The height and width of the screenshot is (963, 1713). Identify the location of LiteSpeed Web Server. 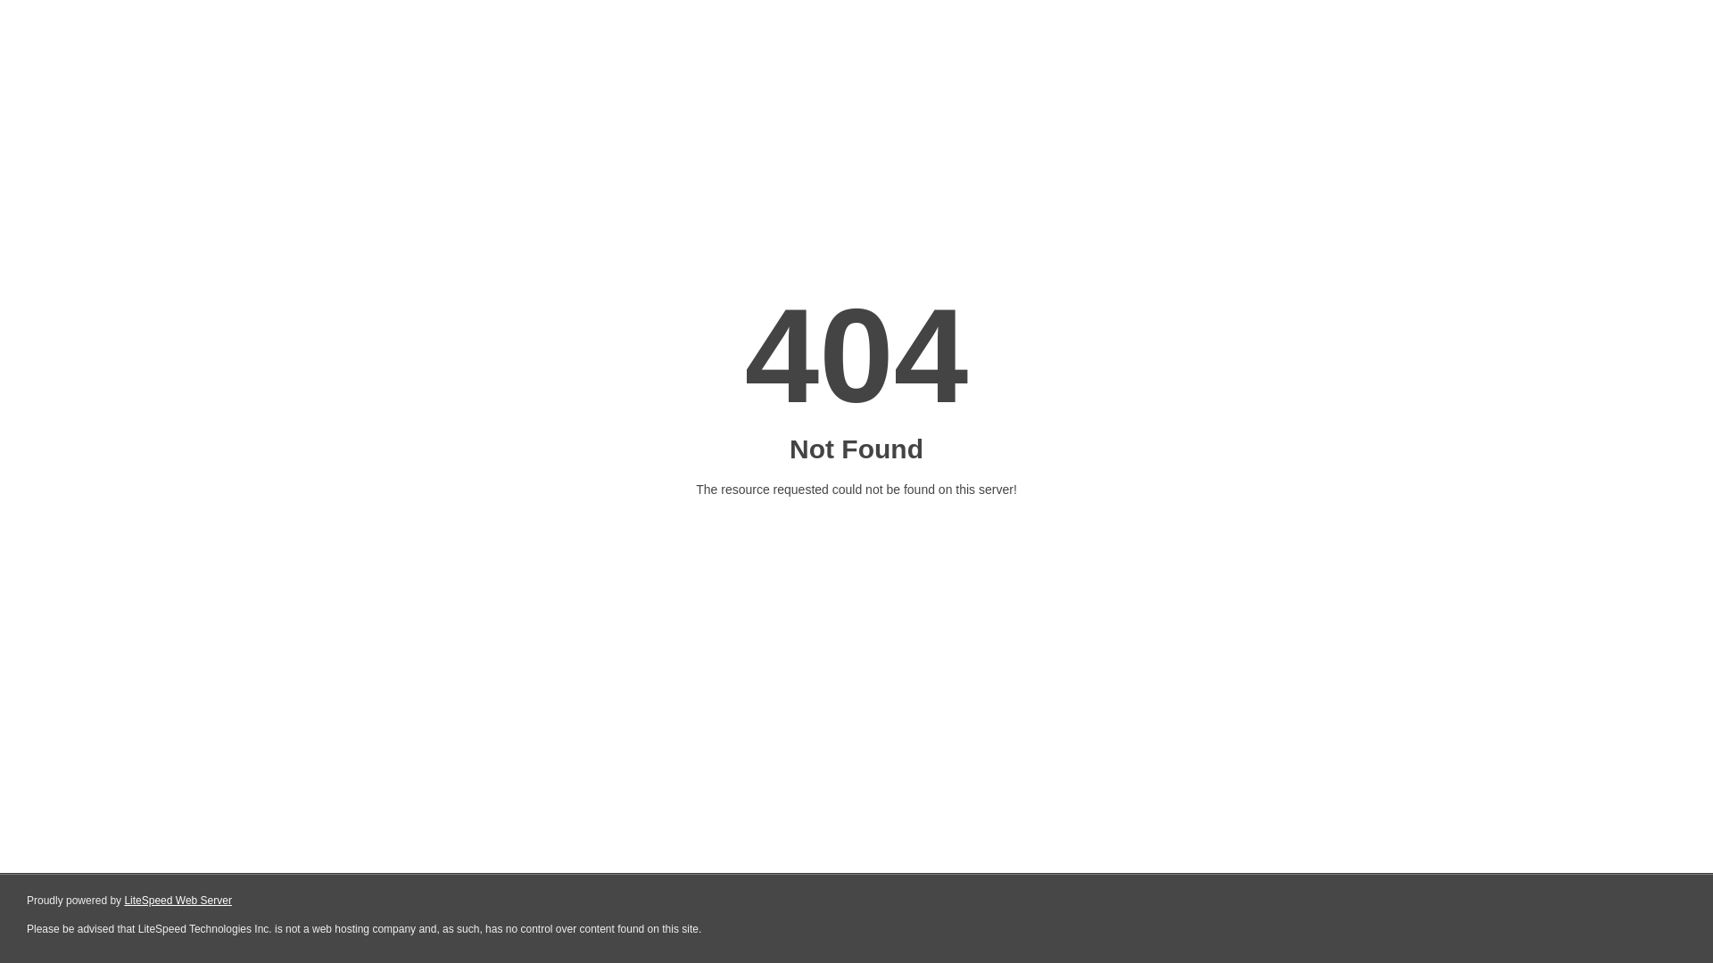
(178, 901).